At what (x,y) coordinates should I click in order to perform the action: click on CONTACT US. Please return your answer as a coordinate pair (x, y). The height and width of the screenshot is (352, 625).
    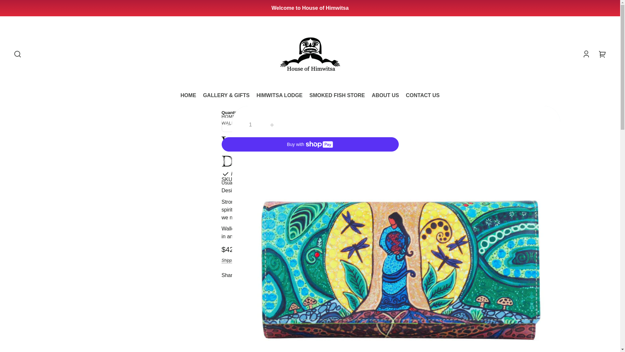
    Looking at the image, I should click on (423, 95).